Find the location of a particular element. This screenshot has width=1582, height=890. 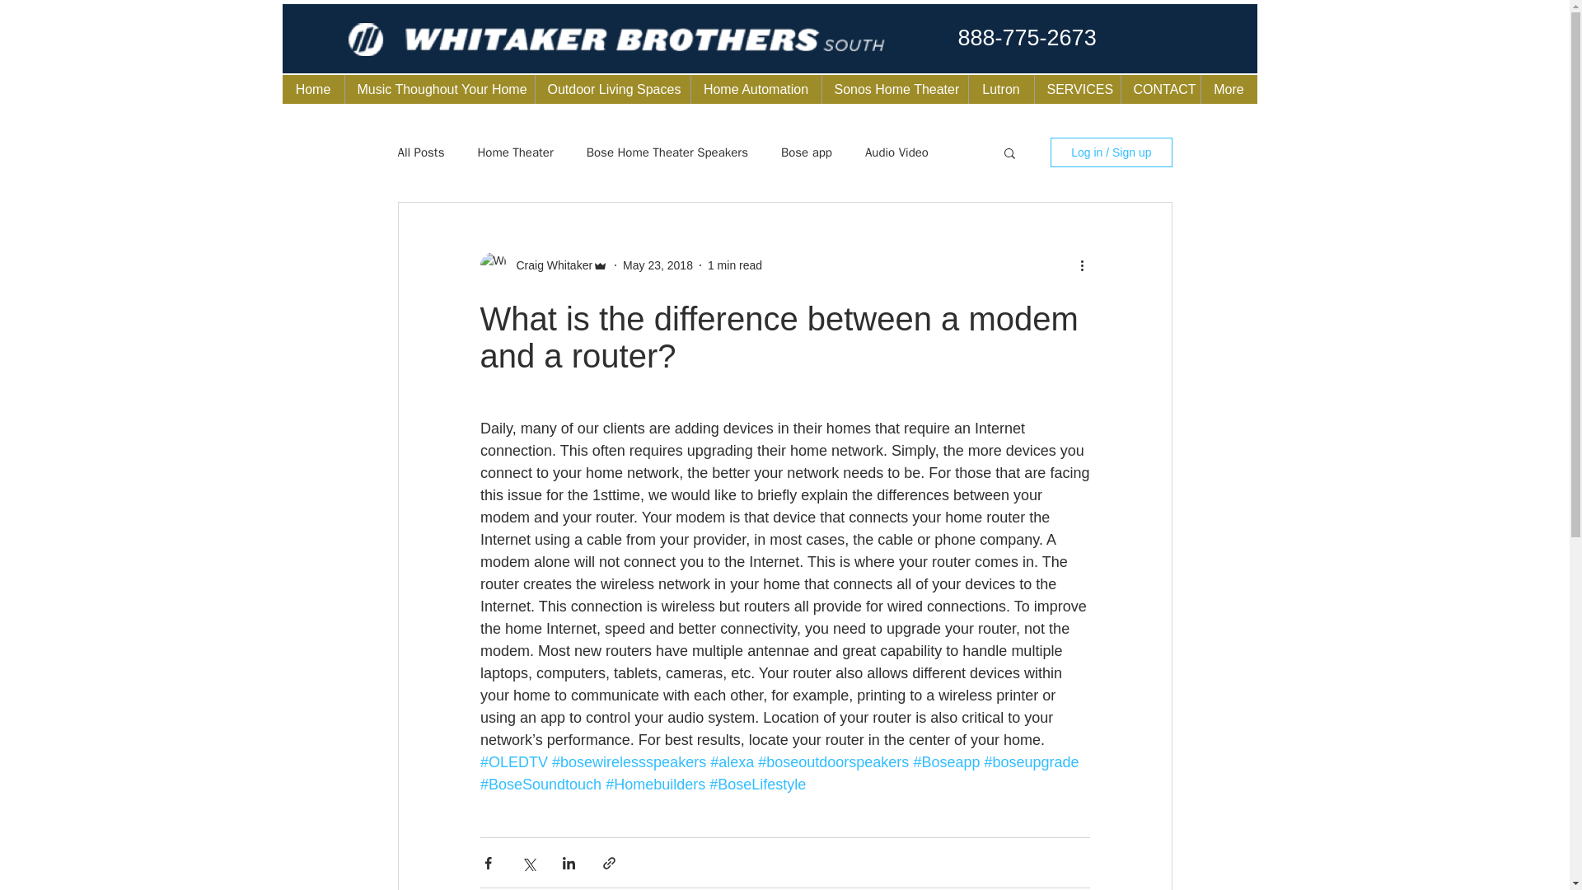

May 23, 2018 is located at coordinates (658, 265).